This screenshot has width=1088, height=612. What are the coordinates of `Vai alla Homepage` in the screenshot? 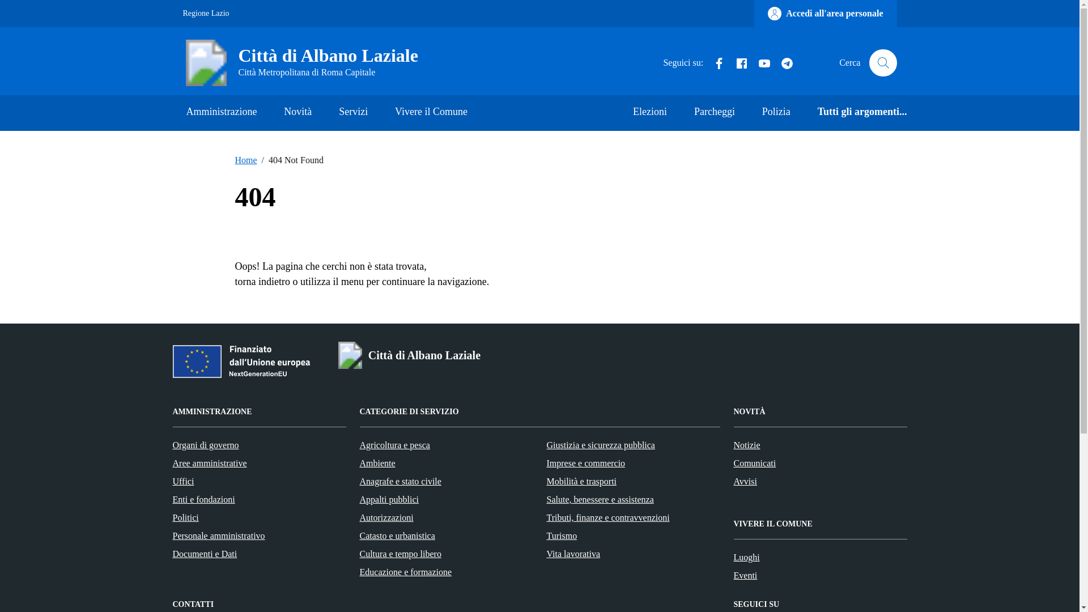 It's located at (307, 63).